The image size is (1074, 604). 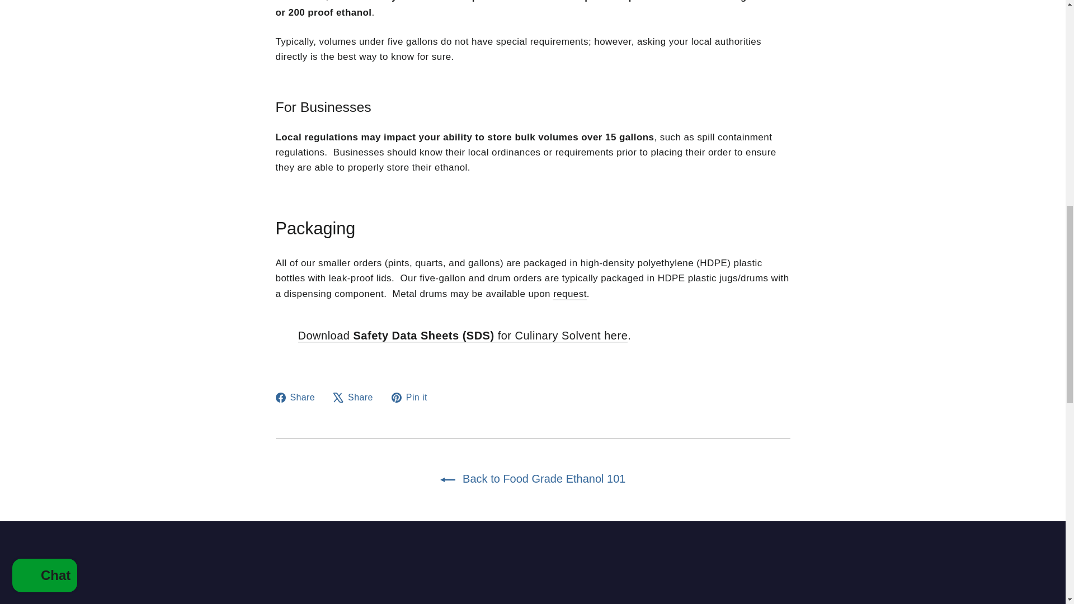 I want to click on icon-left-arrow, so click(x=447, y=480).